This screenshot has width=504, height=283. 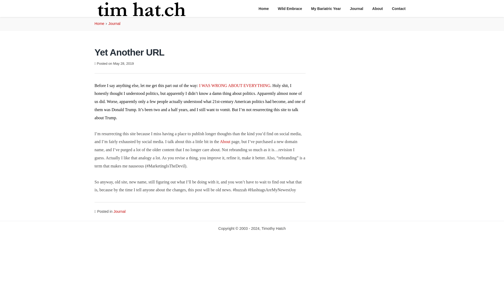 I want to click on May 28, 2019, so click(x=123, y=63).